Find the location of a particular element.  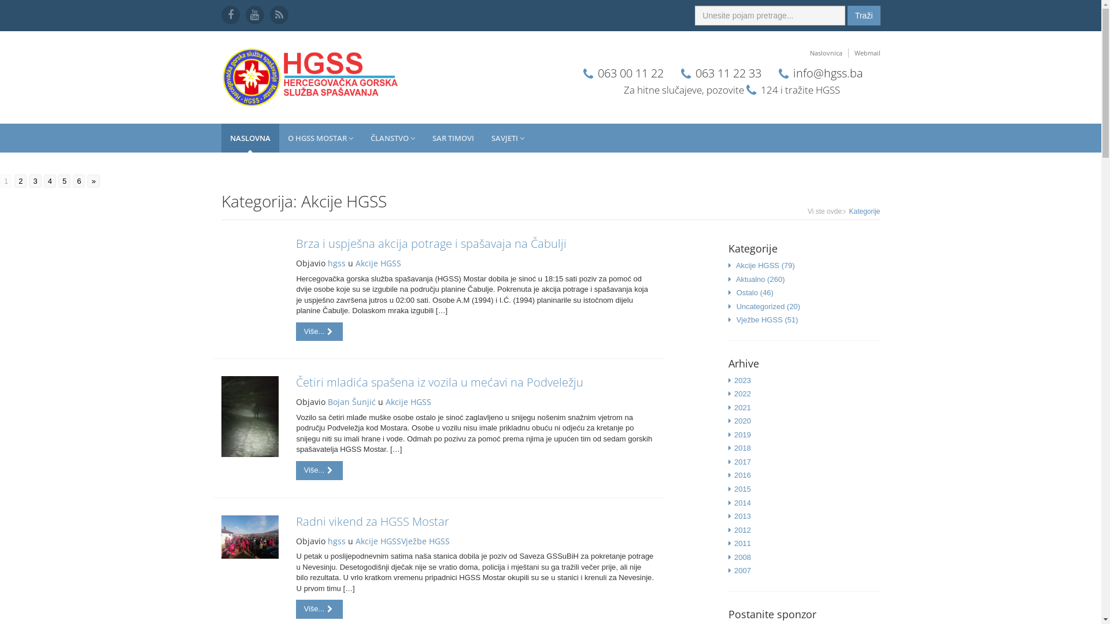

Akcije HGSS (79) is located at coordinates (765, 266).